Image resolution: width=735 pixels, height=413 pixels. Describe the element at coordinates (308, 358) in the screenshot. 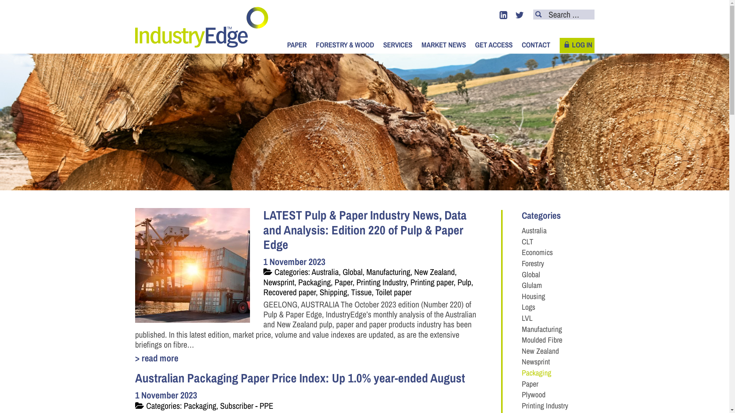

I see `read more` at that location.